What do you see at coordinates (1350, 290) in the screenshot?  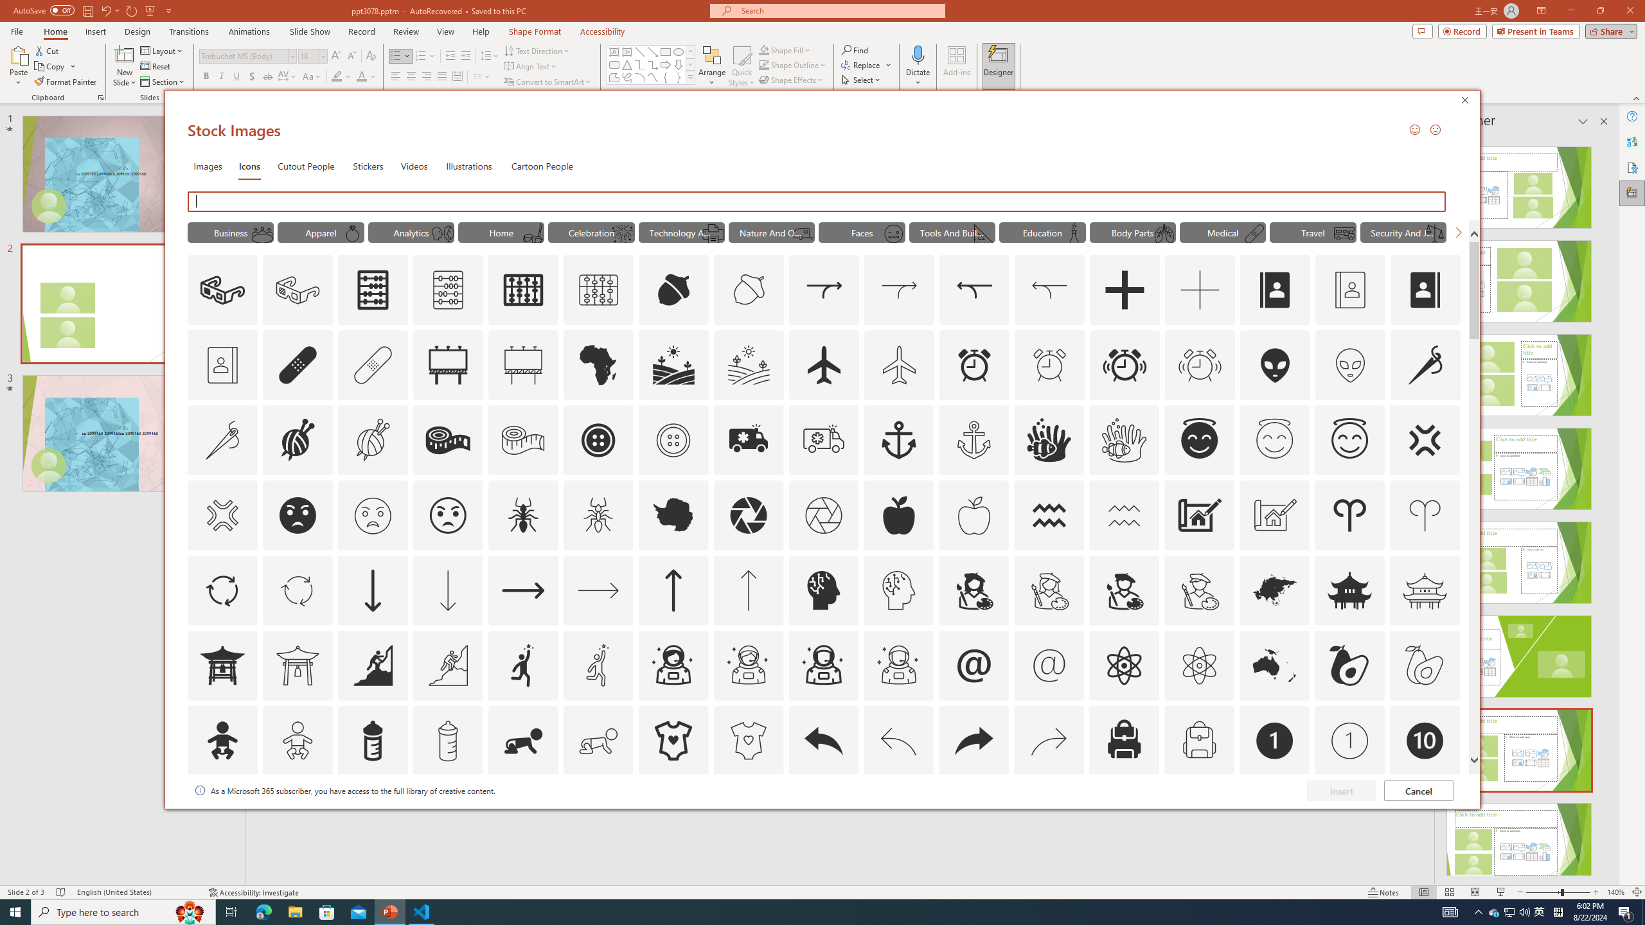 I see `AutomationID: Icons_AddressBook_LTR_M` at bounding box center [1350, 290].